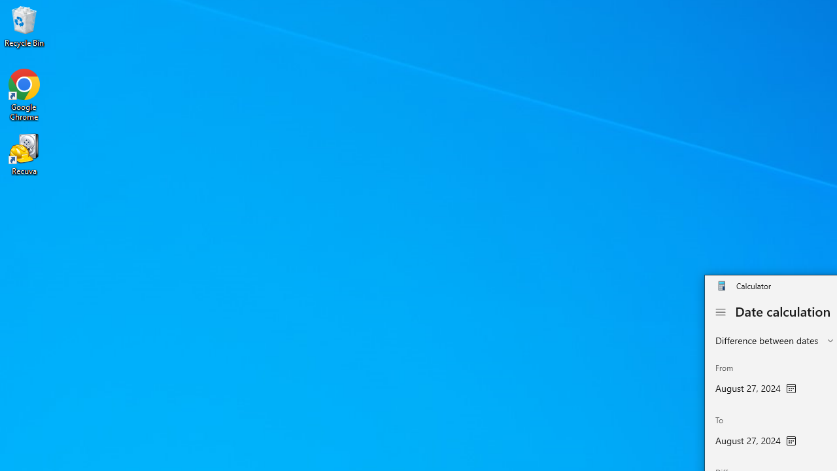 The width and height of the screenshot is (837, 471). What do you see at coordinates (766, 340) in the screenshot?
I see `Difference between dates` at bounding box center [766, 340].